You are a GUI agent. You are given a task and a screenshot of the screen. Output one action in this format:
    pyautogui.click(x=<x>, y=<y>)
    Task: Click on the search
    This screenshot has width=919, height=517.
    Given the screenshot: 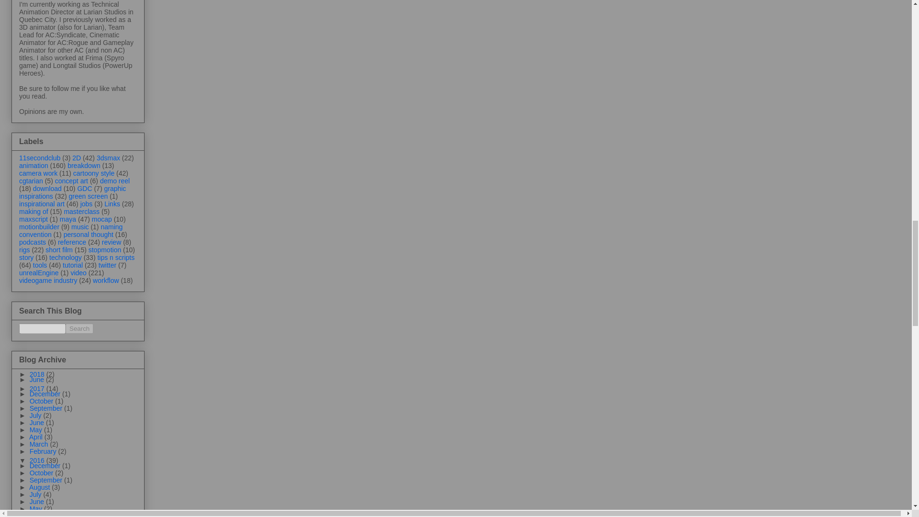 What is the action you would take?
    pyautogui.click(x=42, y=328)
    